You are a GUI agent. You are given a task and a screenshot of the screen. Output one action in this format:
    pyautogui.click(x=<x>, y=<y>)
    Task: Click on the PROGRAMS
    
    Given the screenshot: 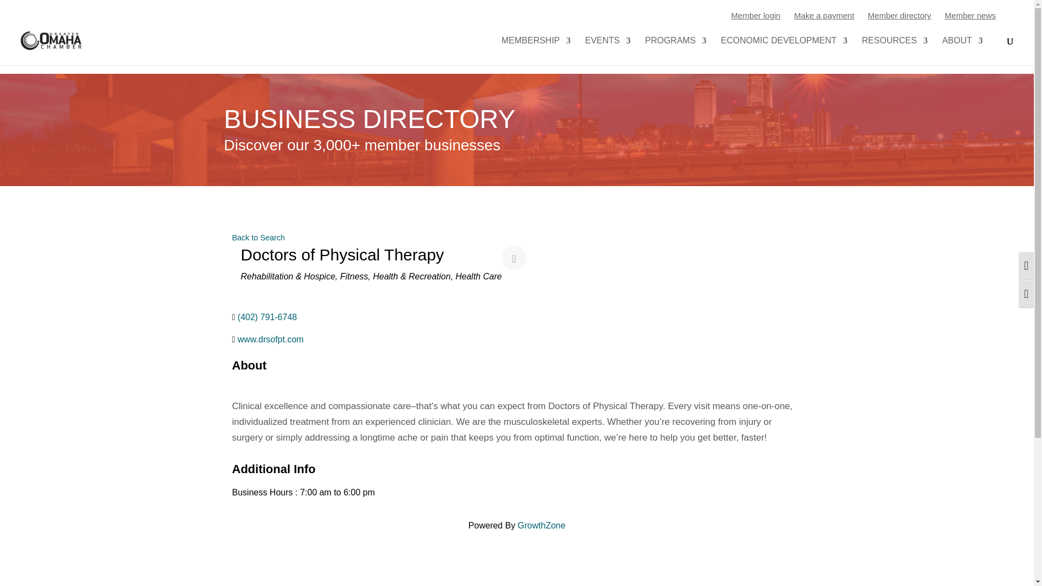 What is the action you would take?
    pyautogui.click(x=675, y=51)
    